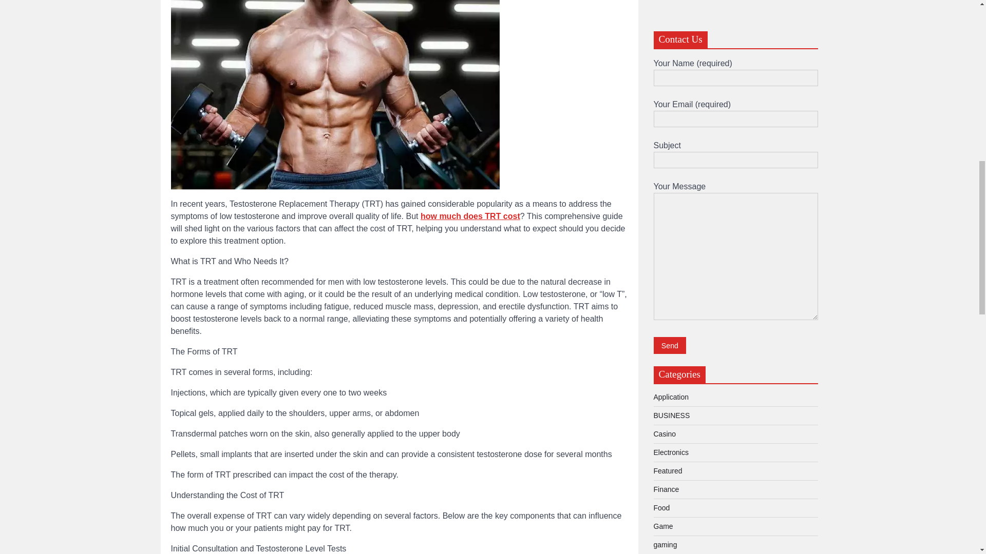 The width and height of the screenshot is (986, 554). I want to click on Game, so click(662, 78).